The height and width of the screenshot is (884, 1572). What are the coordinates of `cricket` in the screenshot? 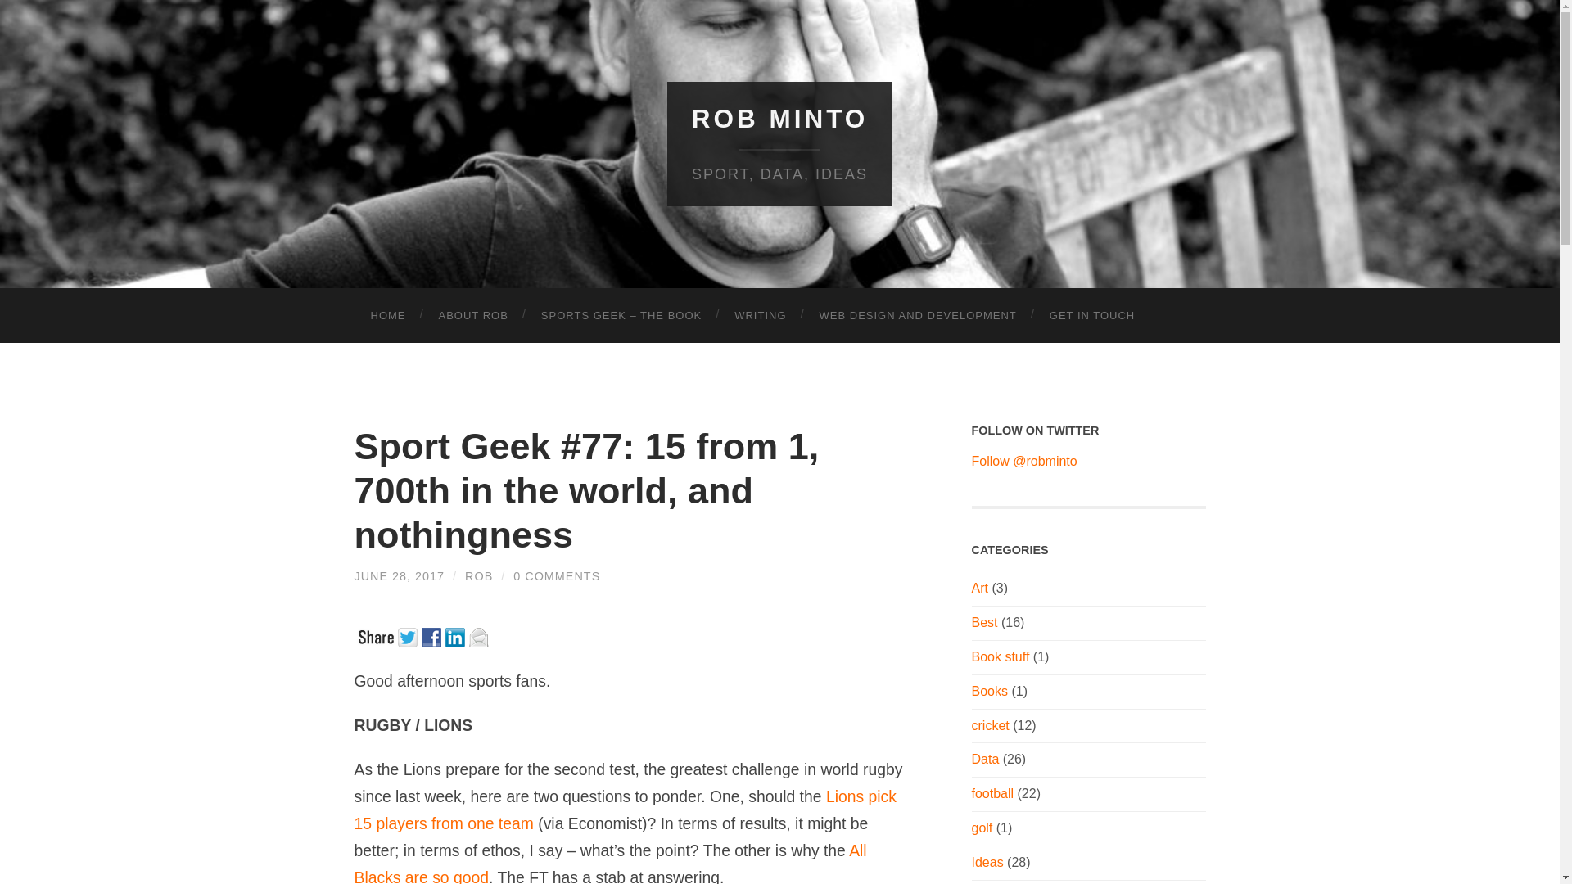 It's located at (990, 725).